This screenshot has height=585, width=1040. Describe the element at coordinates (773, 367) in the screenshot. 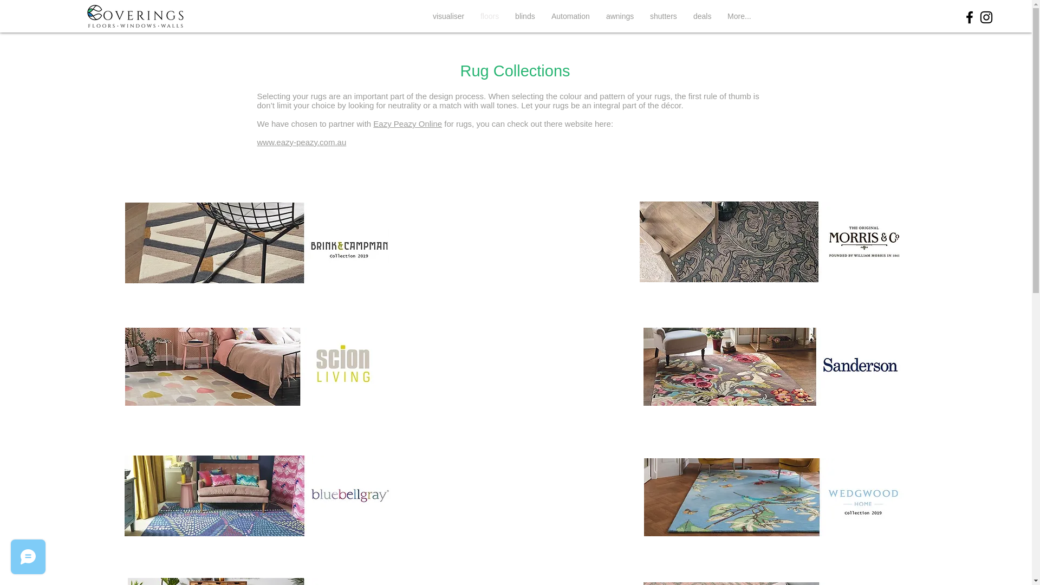

I see `Sanderson rug collection` at that location.